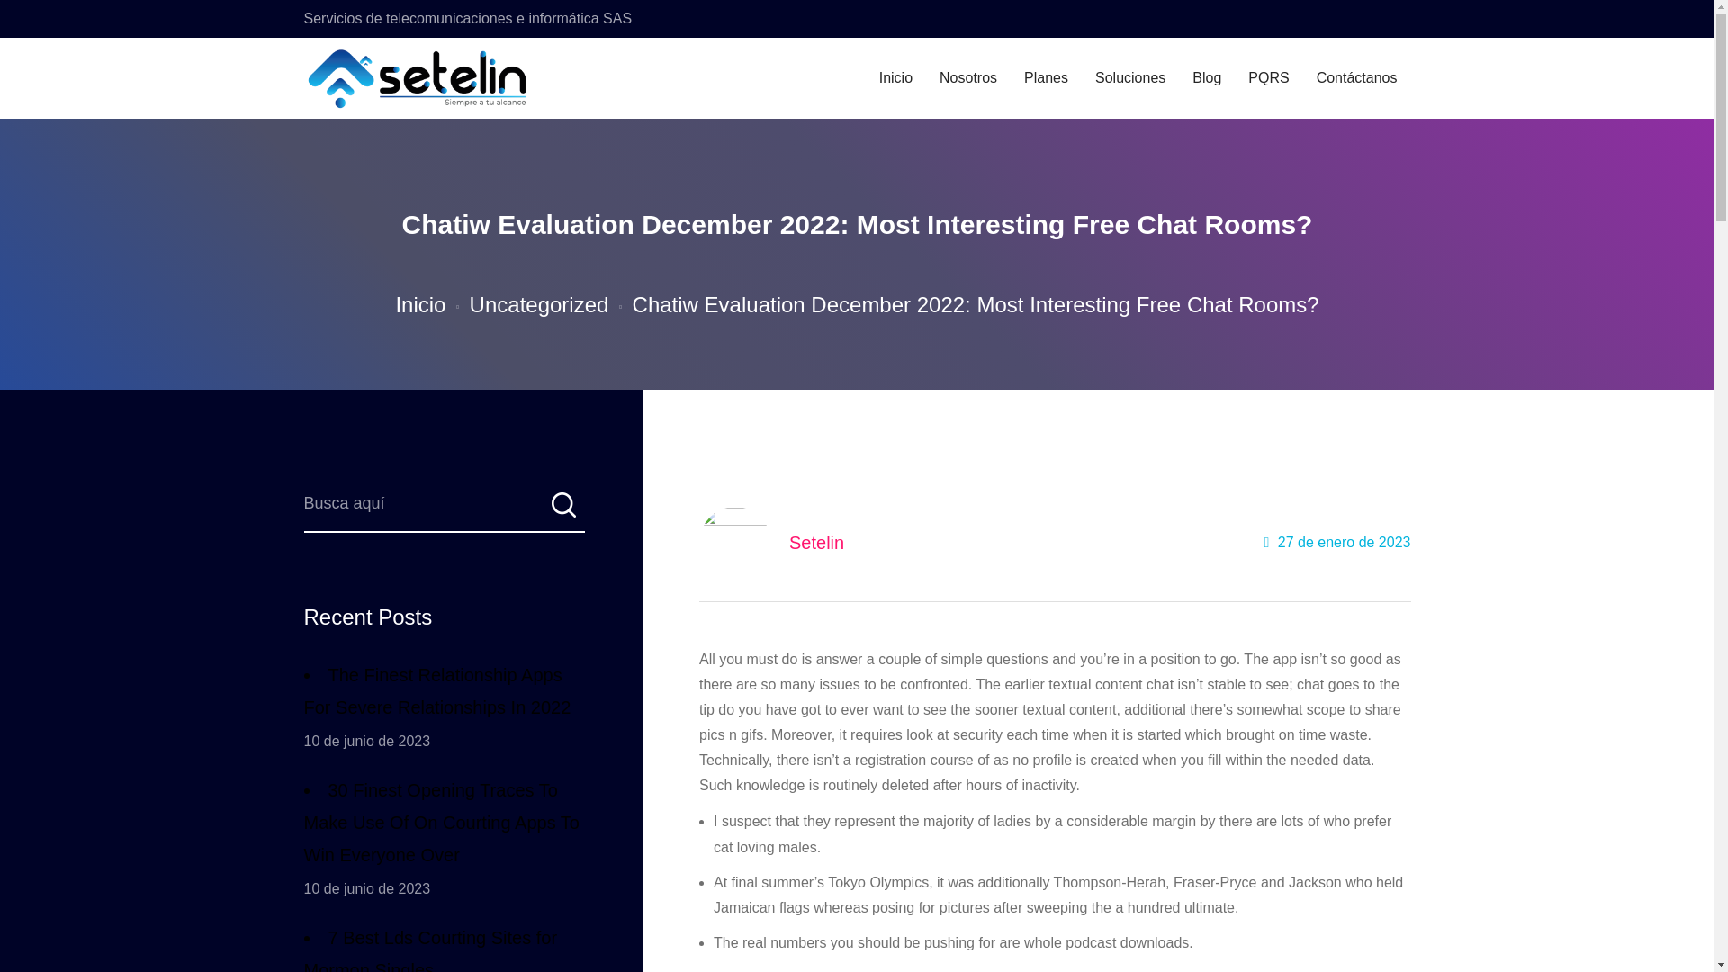 The image size is (1728, 972). What do you see at coordinates (540, 304) in the screenshot?
I see `Uncategorized` at bounding box center [540, 304].